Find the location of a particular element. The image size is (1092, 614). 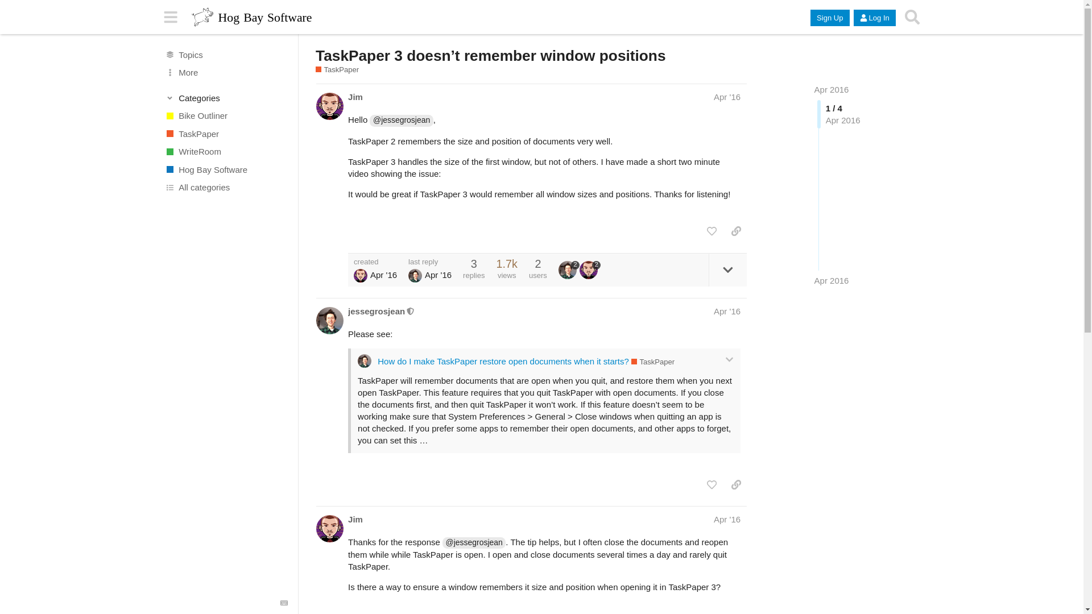

Hog Bay Software is located at coordinates (226, 169).